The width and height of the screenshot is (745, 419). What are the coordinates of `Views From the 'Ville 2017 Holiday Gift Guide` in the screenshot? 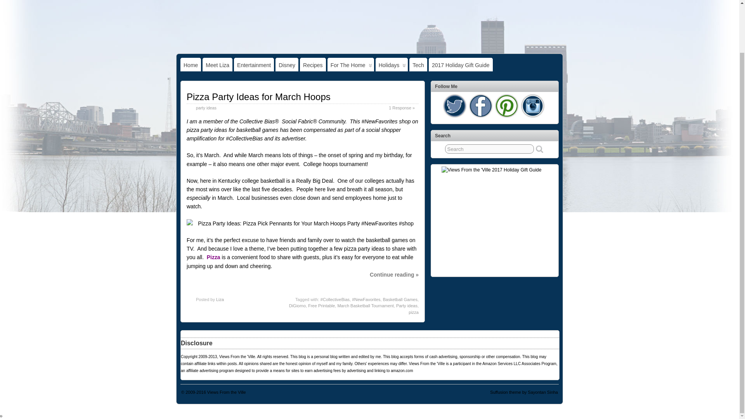 It's located at (495, 220).